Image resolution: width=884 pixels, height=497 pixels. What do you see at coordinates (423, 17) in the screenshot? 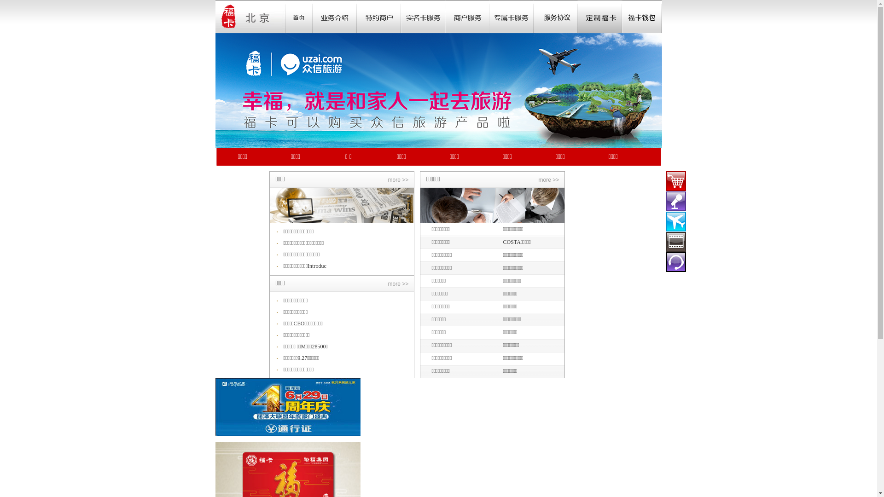
I see `Community` at bounding box center [423, 17].